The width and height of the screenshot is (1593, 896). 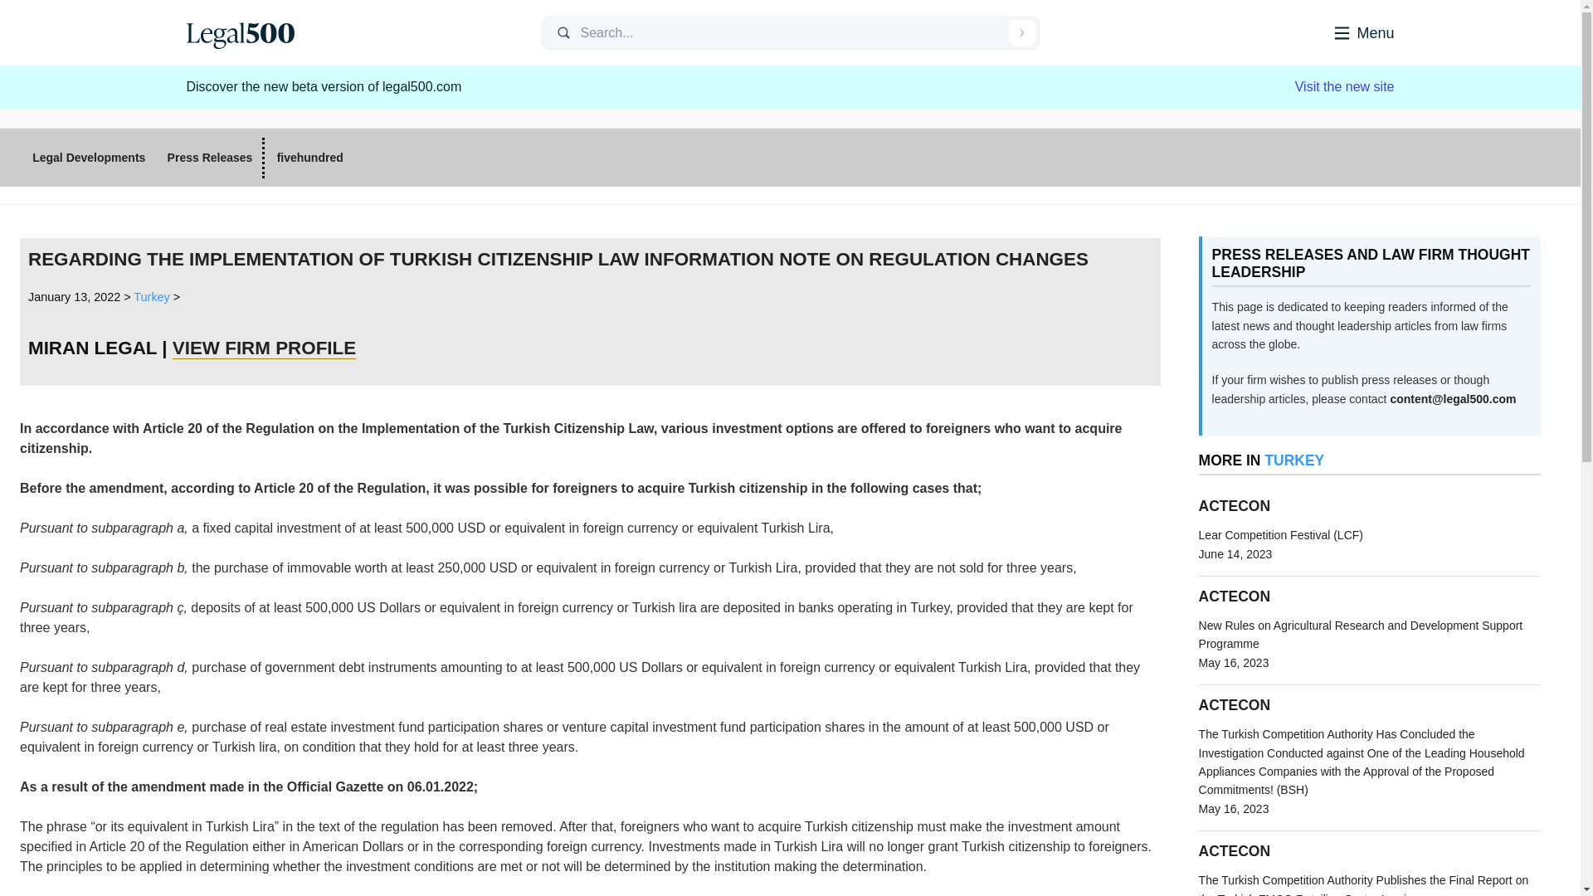 What do you see at coordinates (1341, 32) in the screenshot?
I see `Home` at bounding box center [1341, 32].